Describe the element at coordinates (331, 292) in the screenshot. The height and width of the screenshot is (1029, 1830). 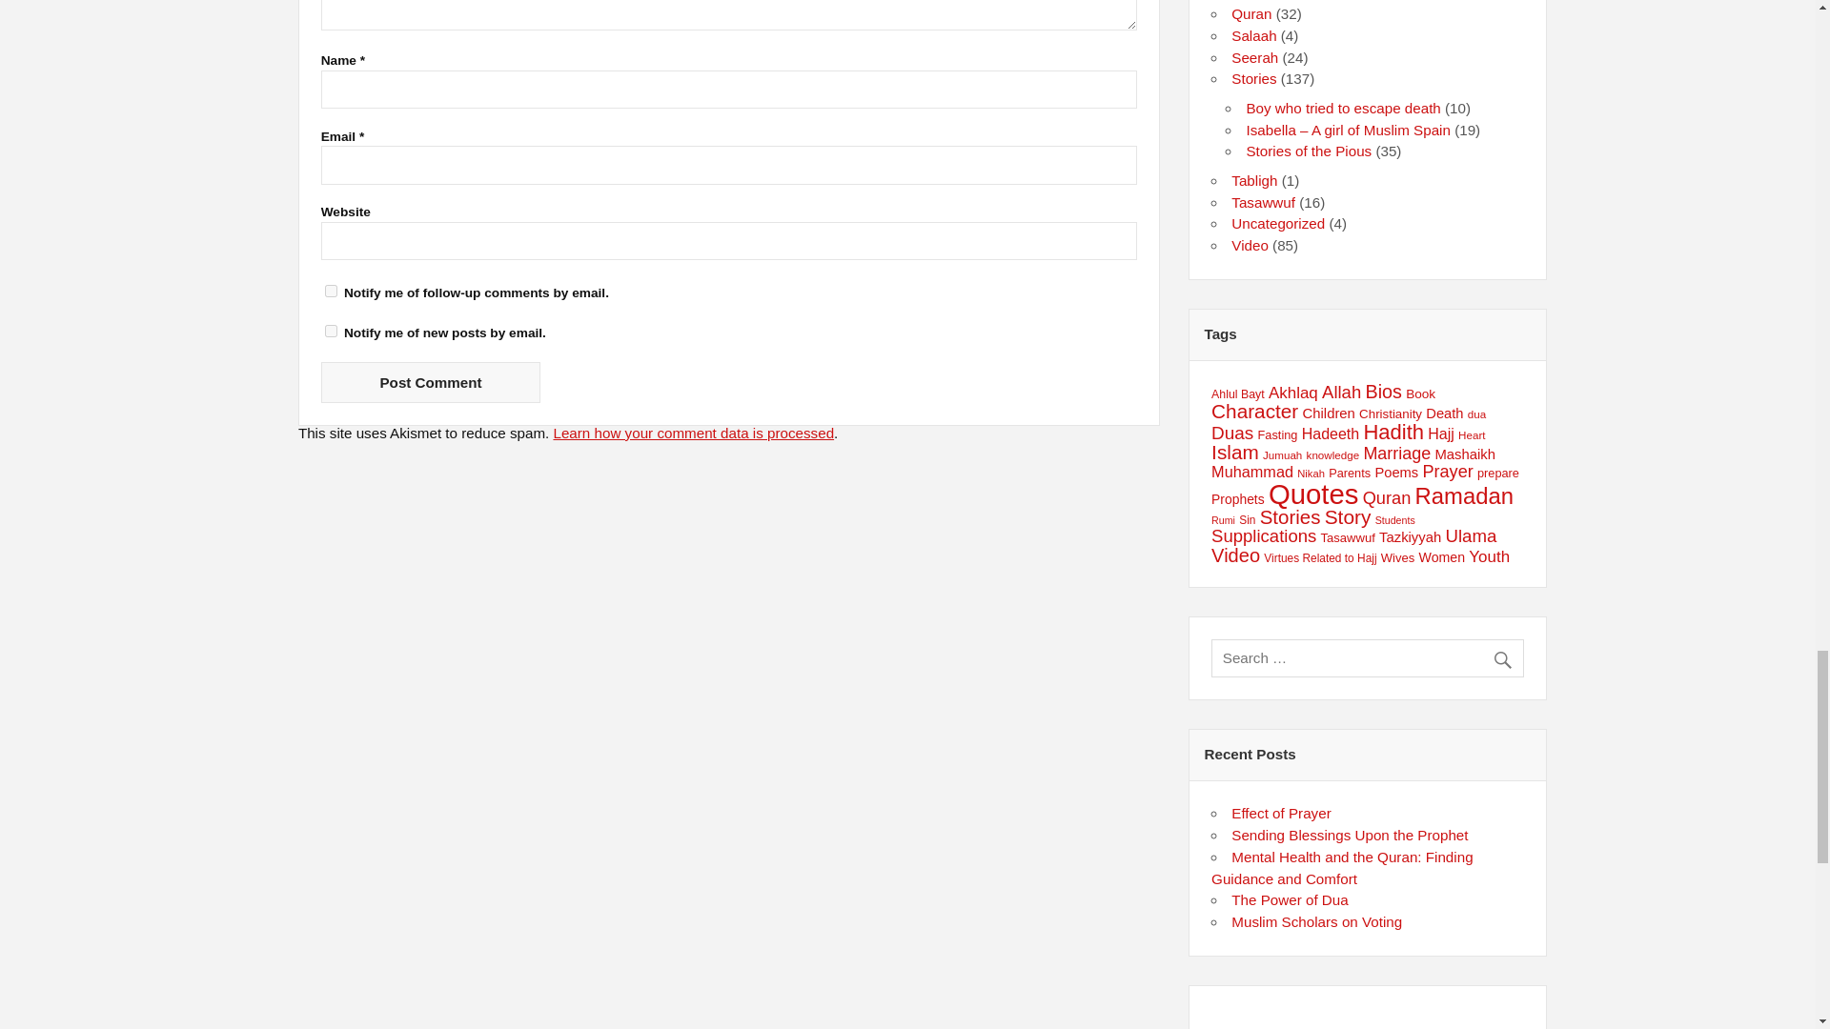
I see `subscribe` at that location.